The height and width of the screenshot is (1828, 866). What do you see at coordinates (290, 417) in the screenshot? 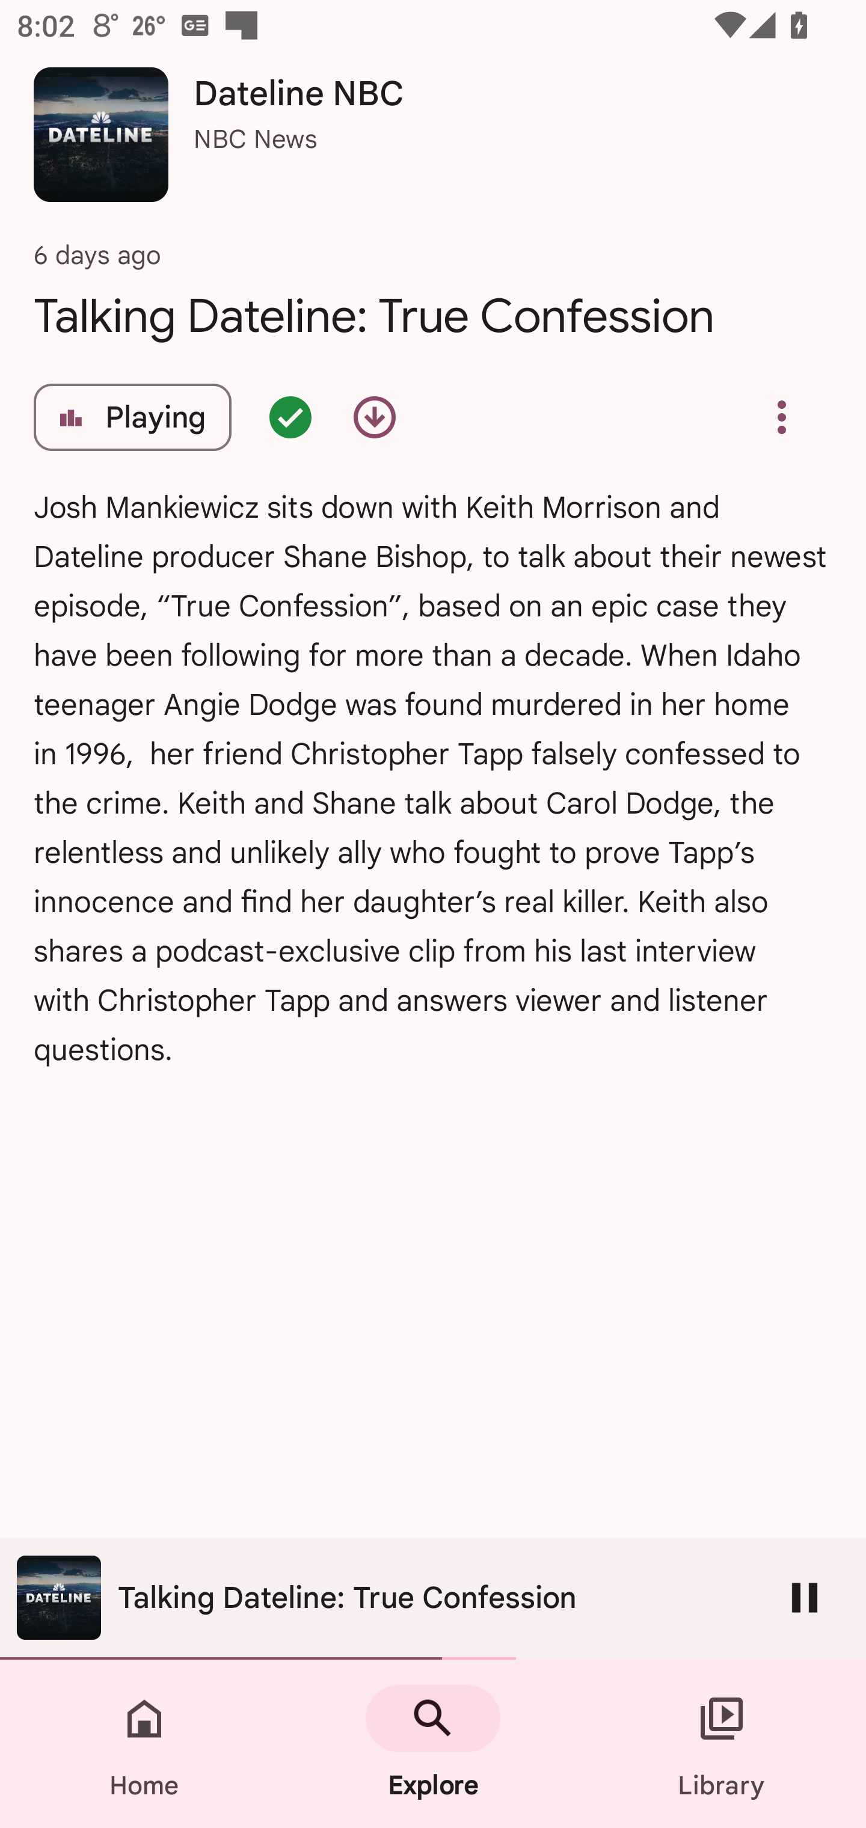
I see `Episode queued - double tap for options` at bounding box center [290, 417].